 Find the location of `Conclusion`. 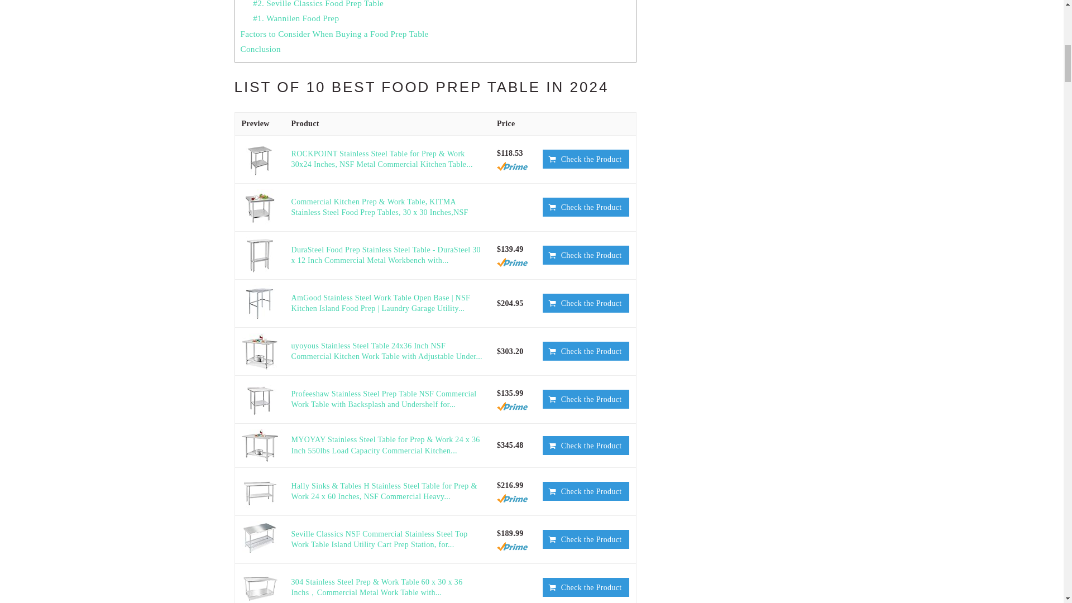

Conclusion is located at coordinates (260, 49).